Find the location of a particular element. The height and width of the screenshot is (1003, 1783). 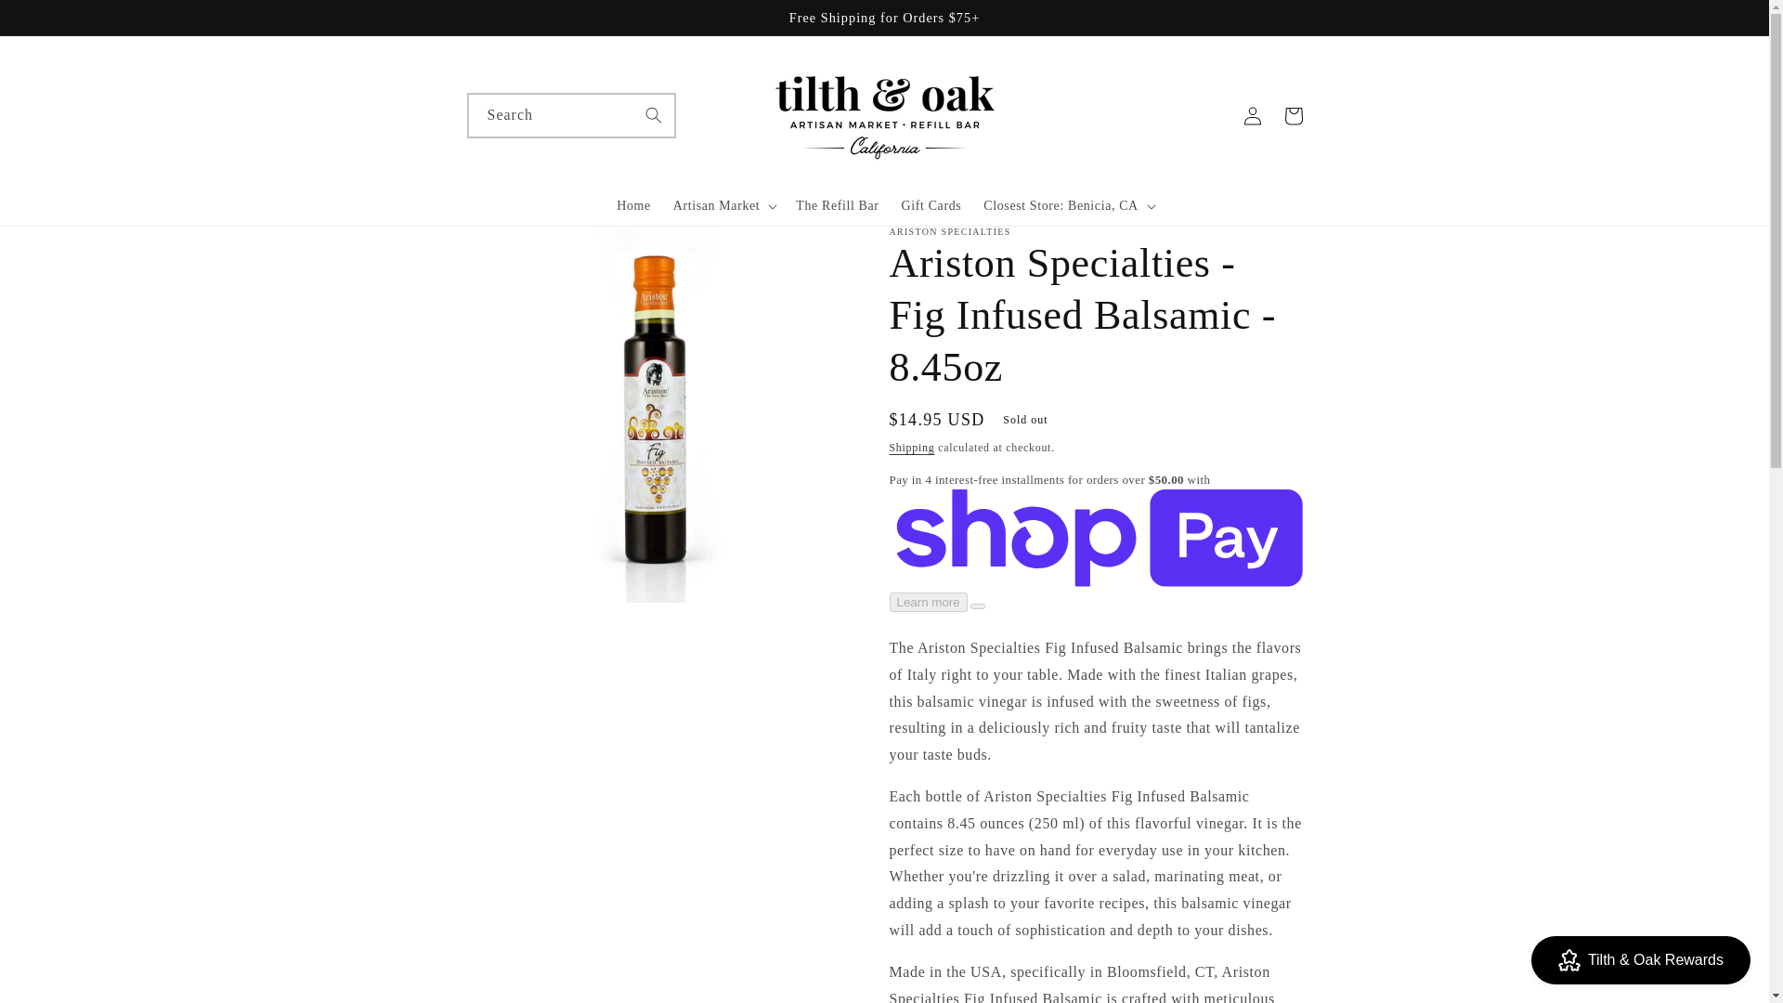

Skip to content is located at coordinates (56, 20).